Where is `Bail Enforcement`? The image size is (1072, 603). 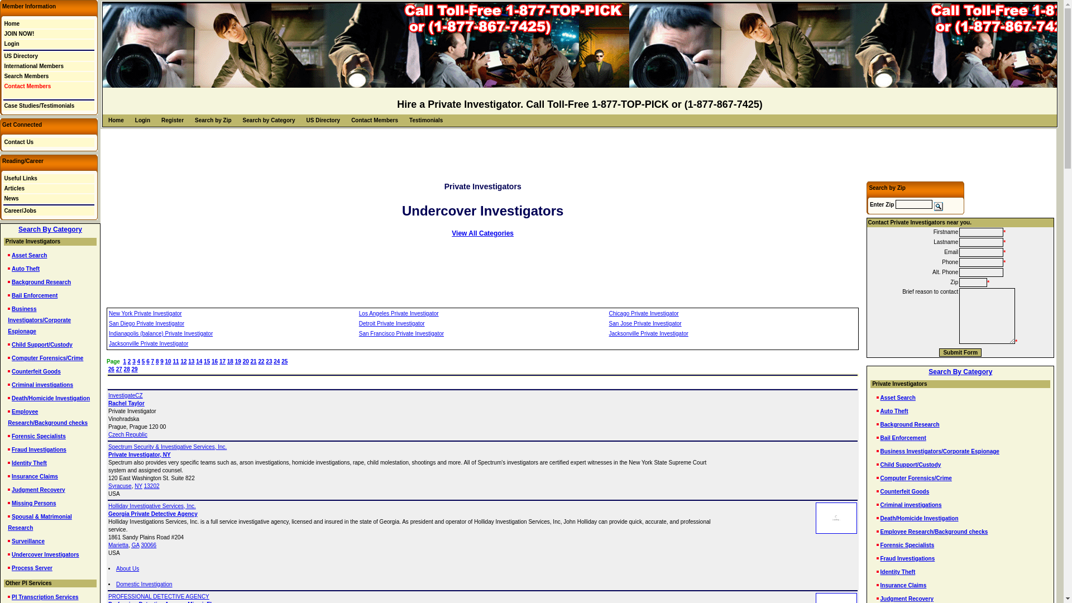 Bail Enforcement is located at coordinates (35, 295).